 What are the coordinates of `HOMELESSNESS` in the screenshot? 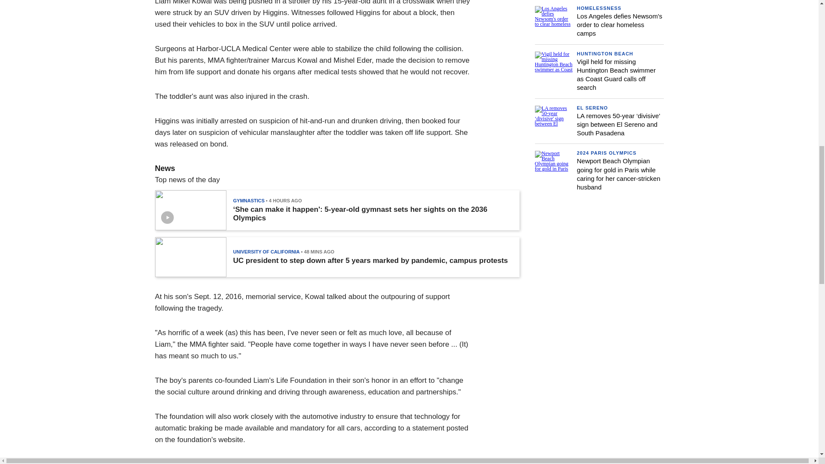 It's located at (599, 8).